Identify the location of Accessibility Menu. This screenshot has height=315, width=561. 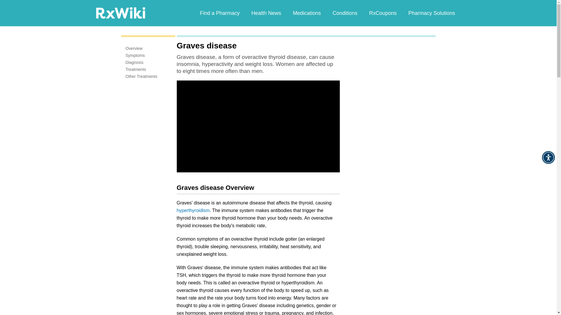
(548, 157).